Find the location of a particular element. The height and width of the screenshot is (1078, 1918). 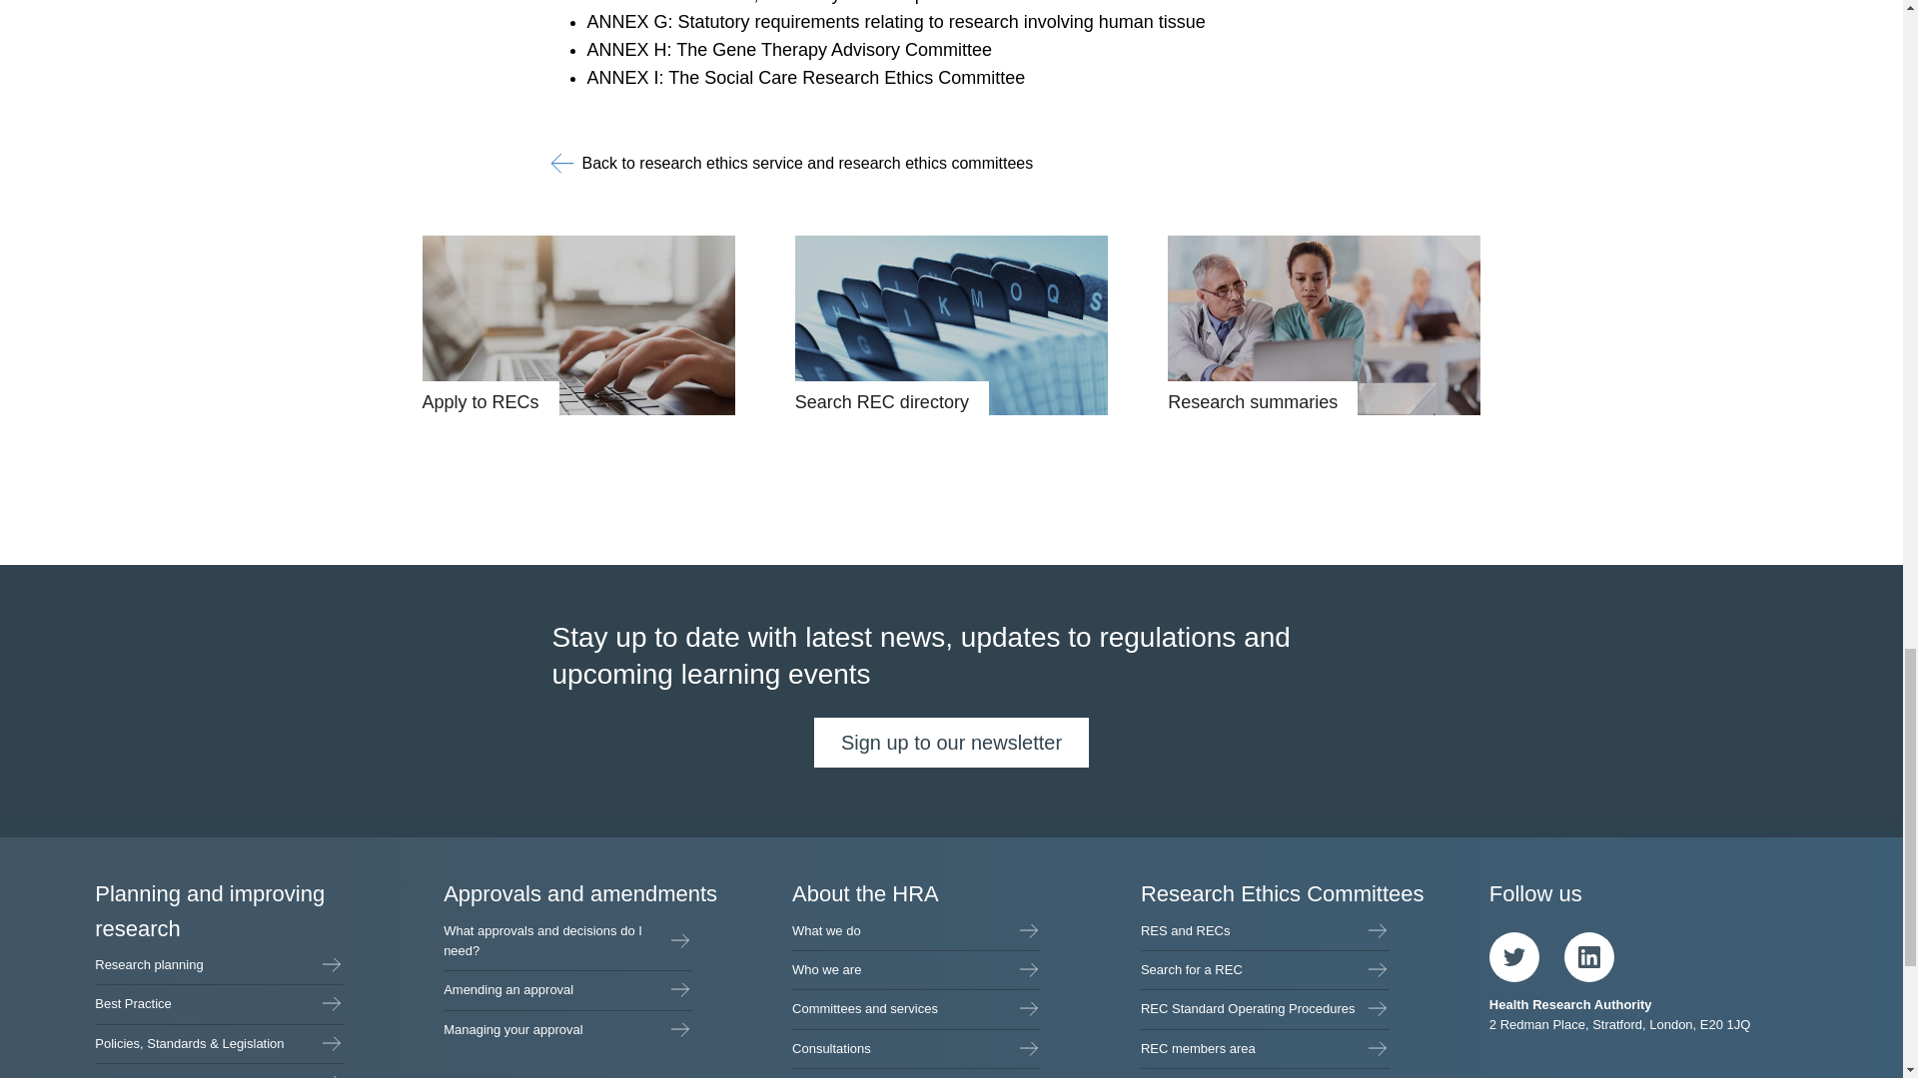

Learning is located at coordinates (218, 1070).